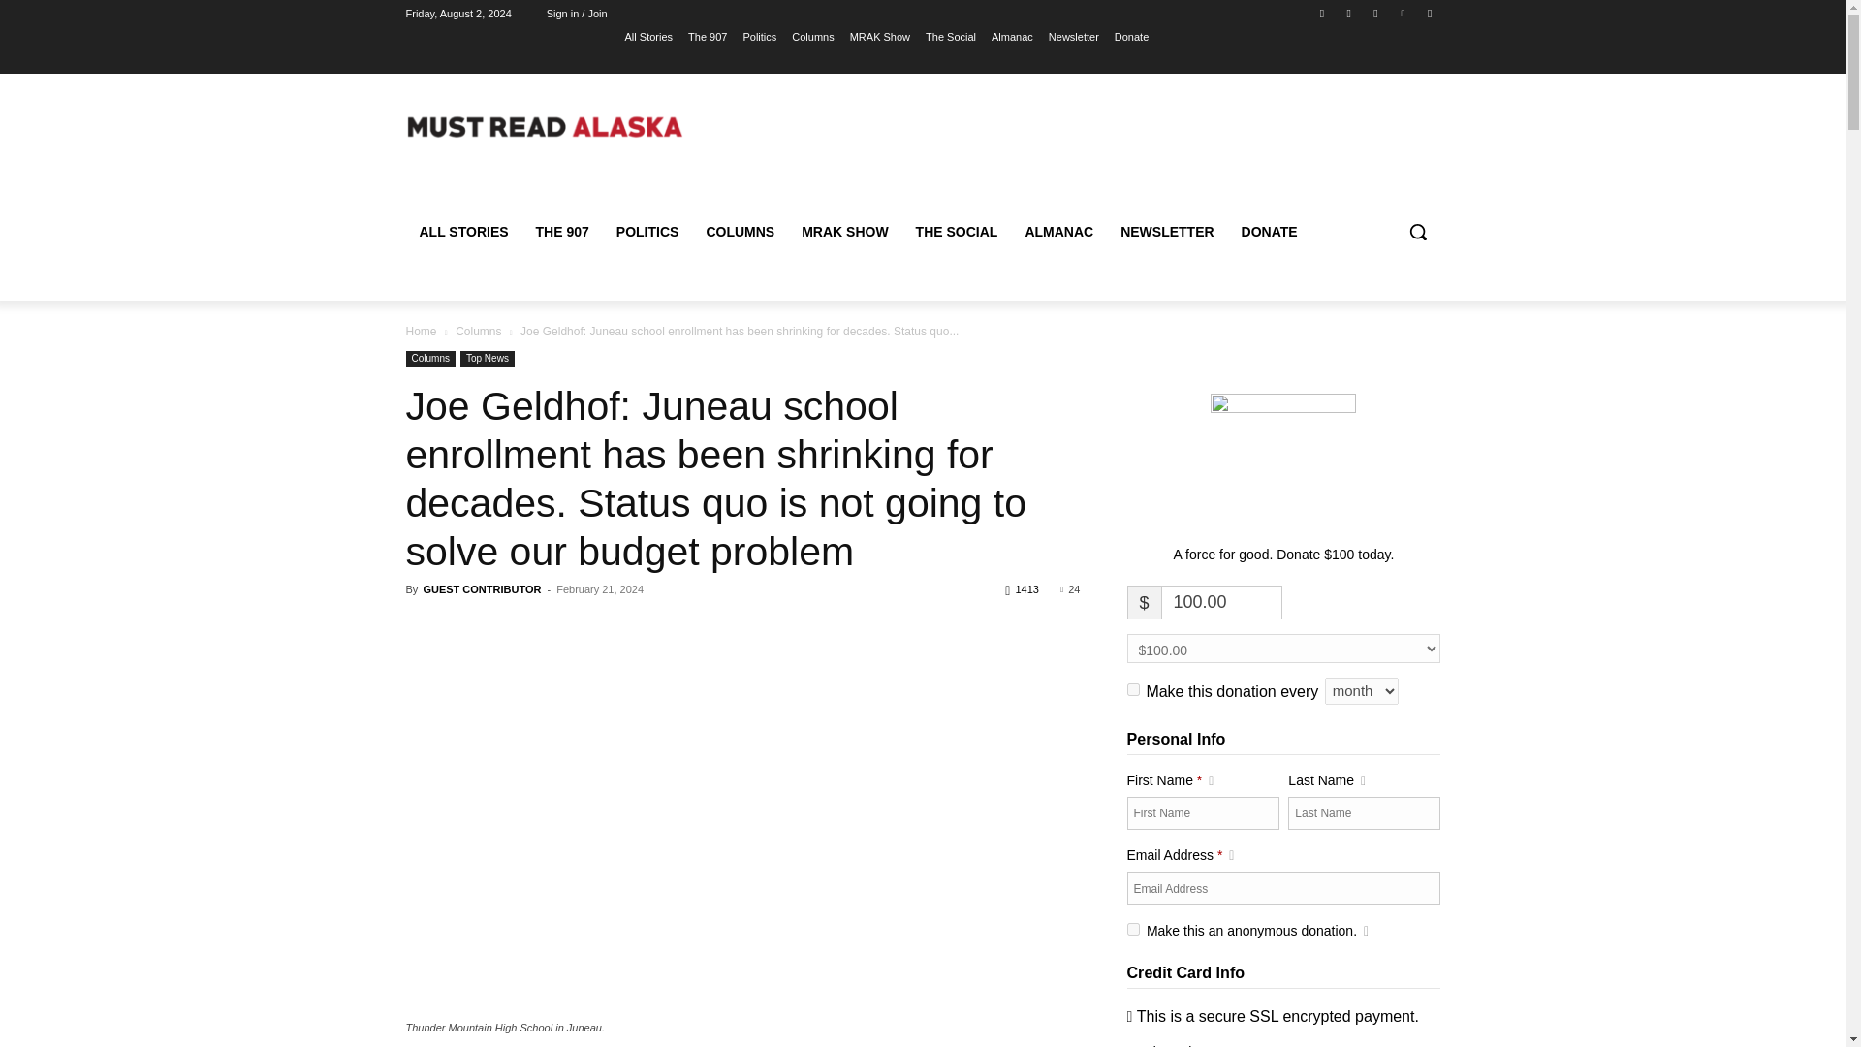 The image size is (1861, 1047). Describe the element at coordinates (812, 36) in the screenshot. I see `Columns` at that location.